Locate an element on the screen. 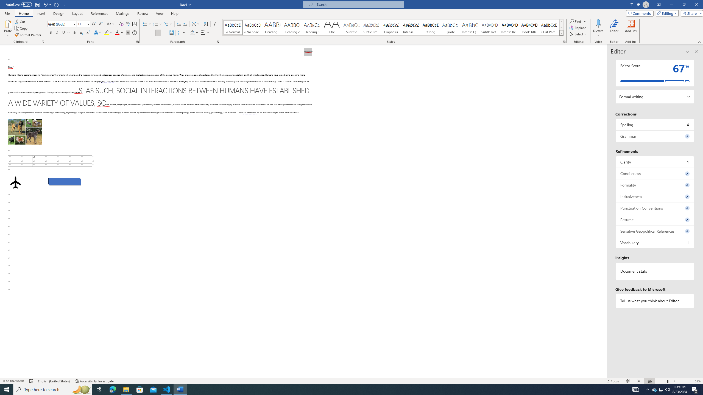 Image resolution: width=703 pixels, height=395 pixels. Word Count 0 of 184 words is located at coordinates (14, 381).